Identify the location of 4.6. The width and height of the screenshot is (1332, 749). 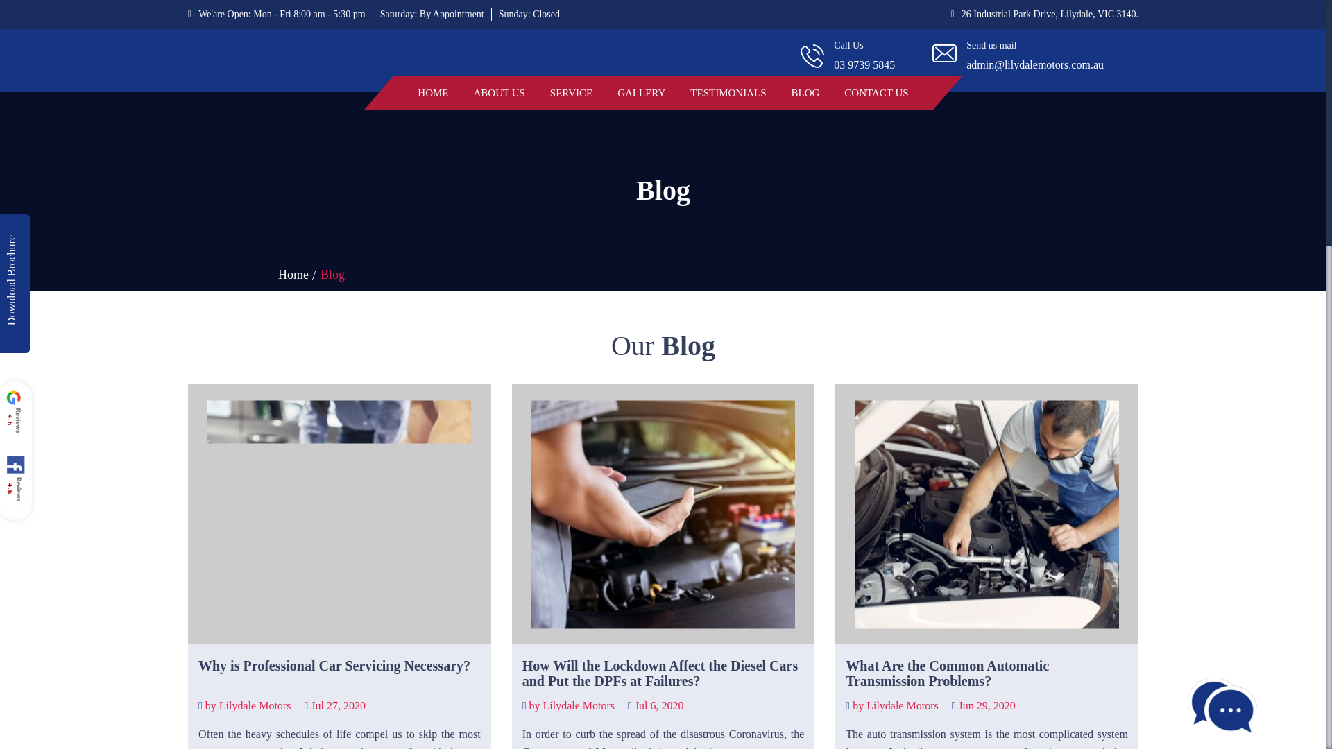
(32, 398).